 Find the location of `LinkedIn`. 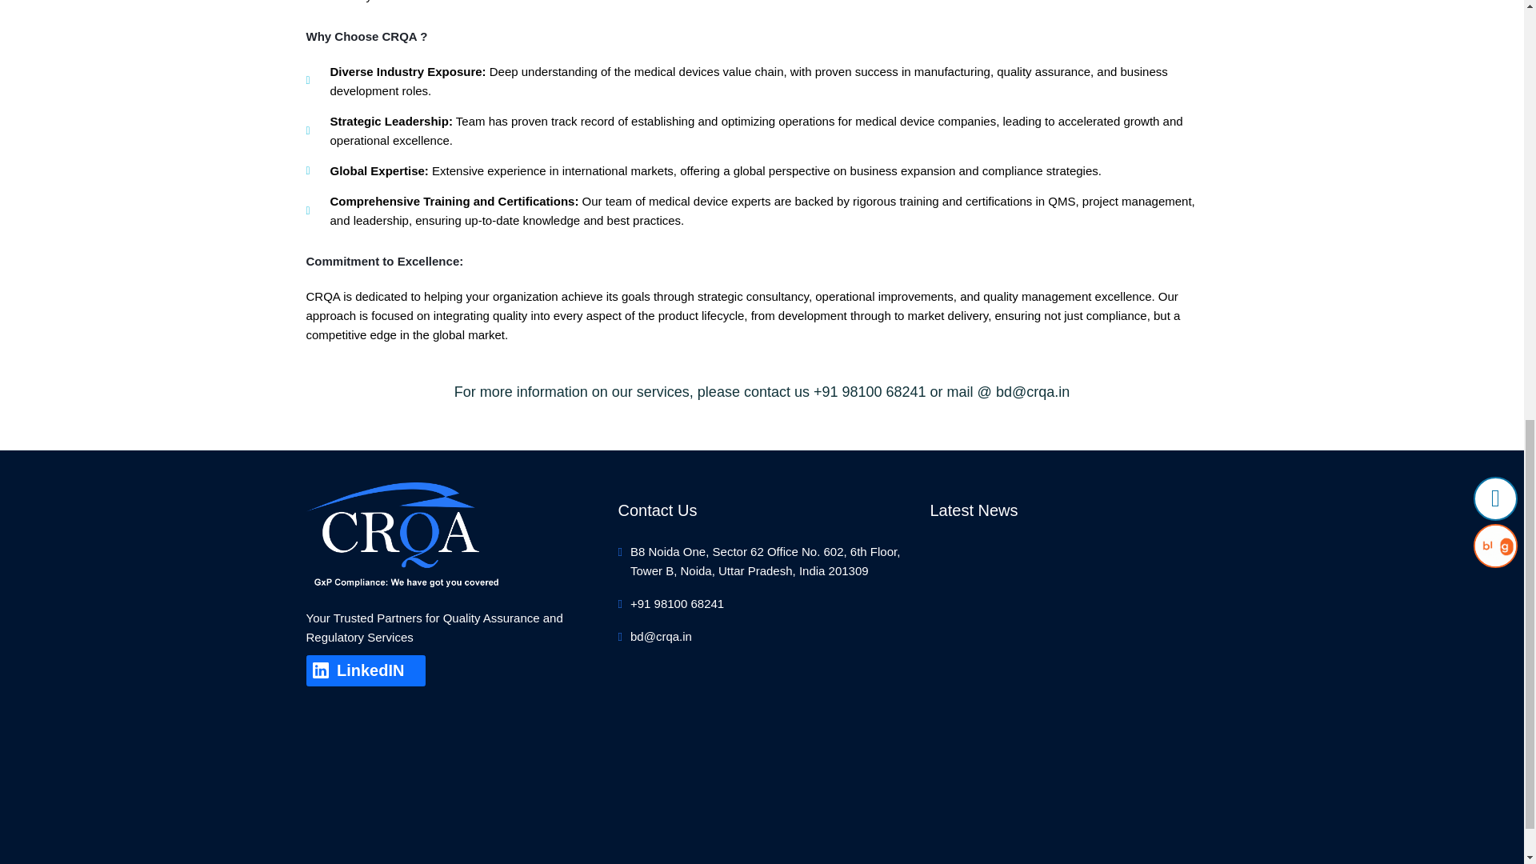

LinkedIn is located at coordinates (365, 670).